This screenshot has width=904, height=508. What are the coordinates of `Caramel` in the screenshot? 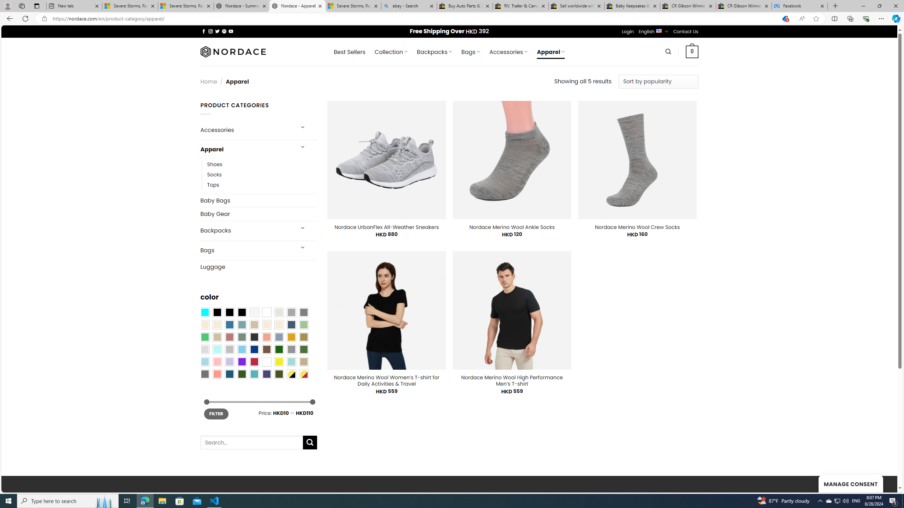 It's located at (267, 325).